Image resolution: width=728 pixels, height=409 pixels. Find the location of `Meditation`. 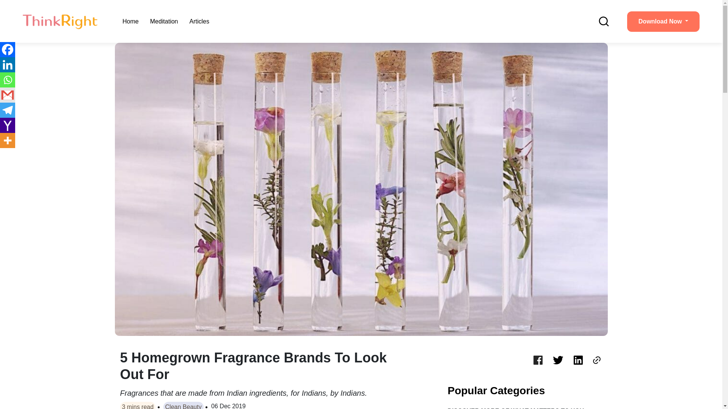

Meditation is located at coordinates (164, 21).